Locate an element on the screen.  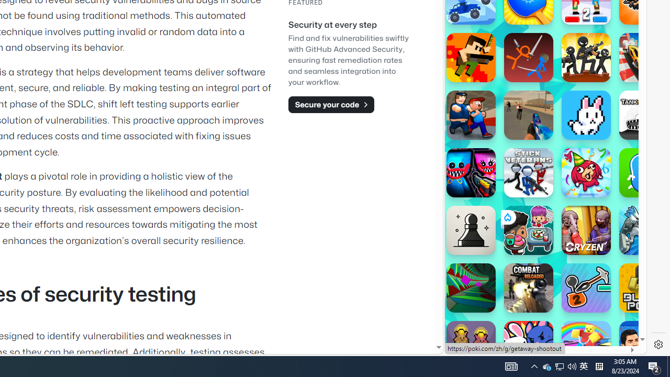
Hills of Steel Hills of Steel poki.com is located at coordinates (494, 128).